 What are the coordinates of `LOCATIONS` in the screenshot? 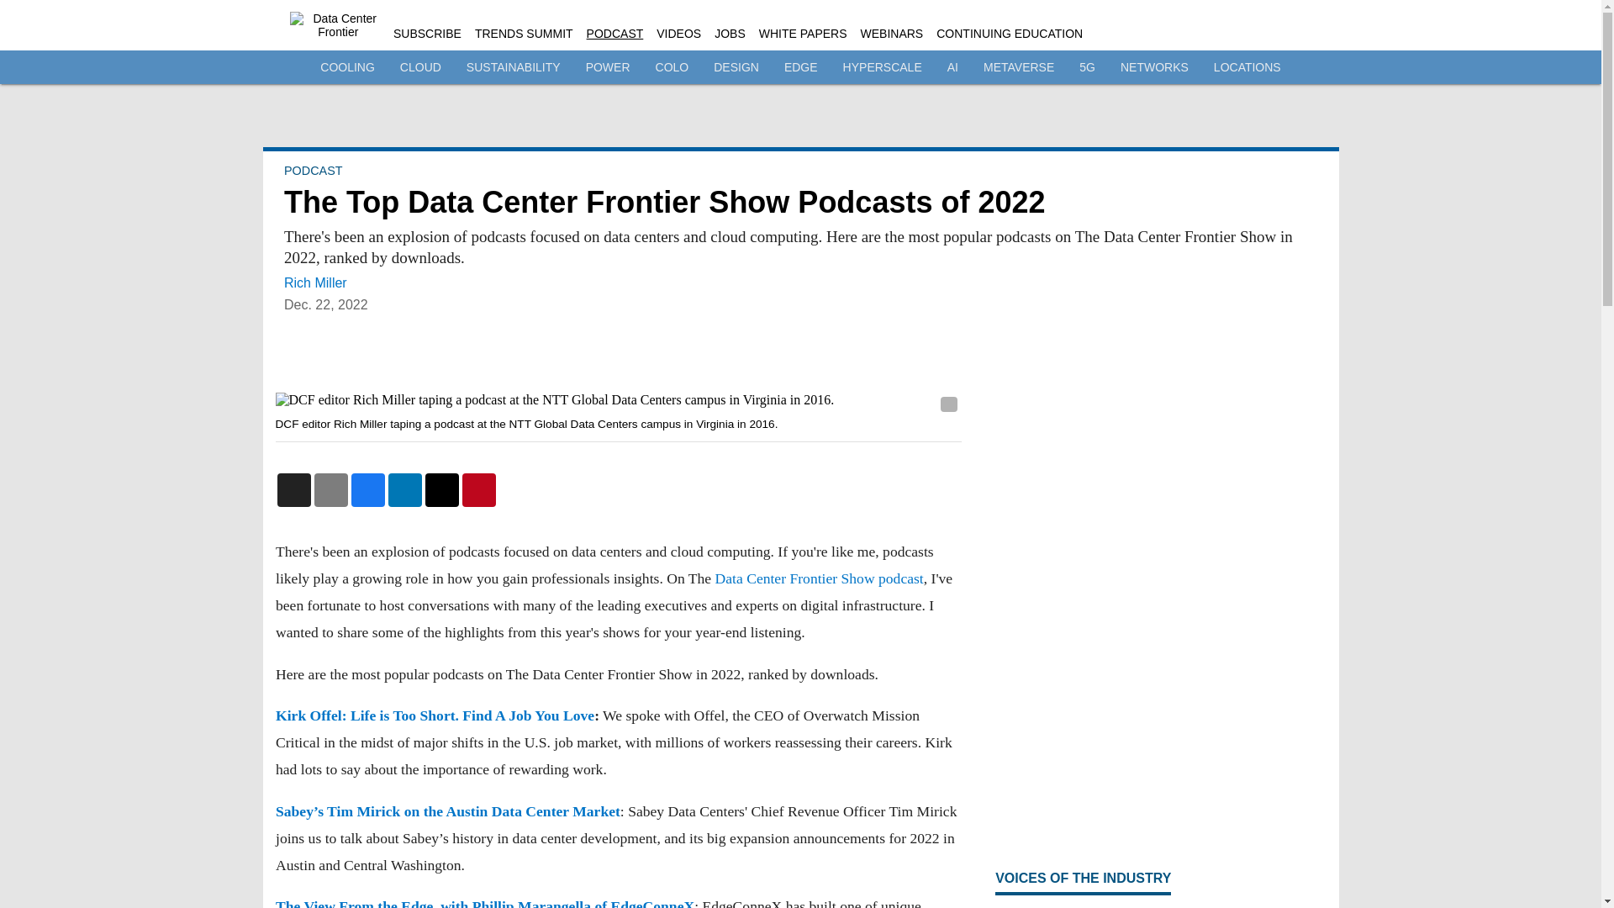 It's located at (1247, 67).